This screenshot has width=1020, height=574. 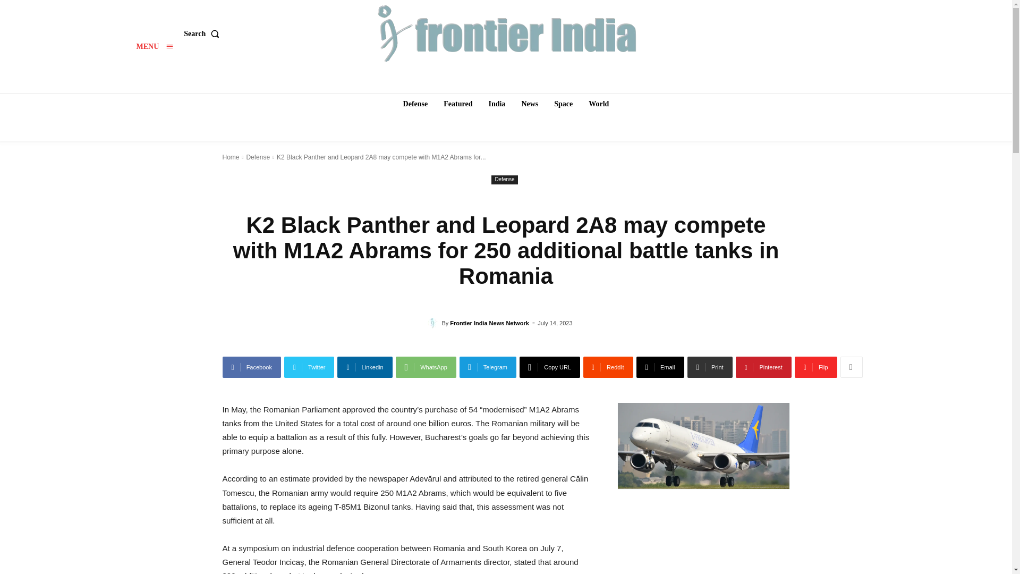 What do you see at coordinates (598, 104) in the screenshot?
I see `World` at bounding box center [598, 104].